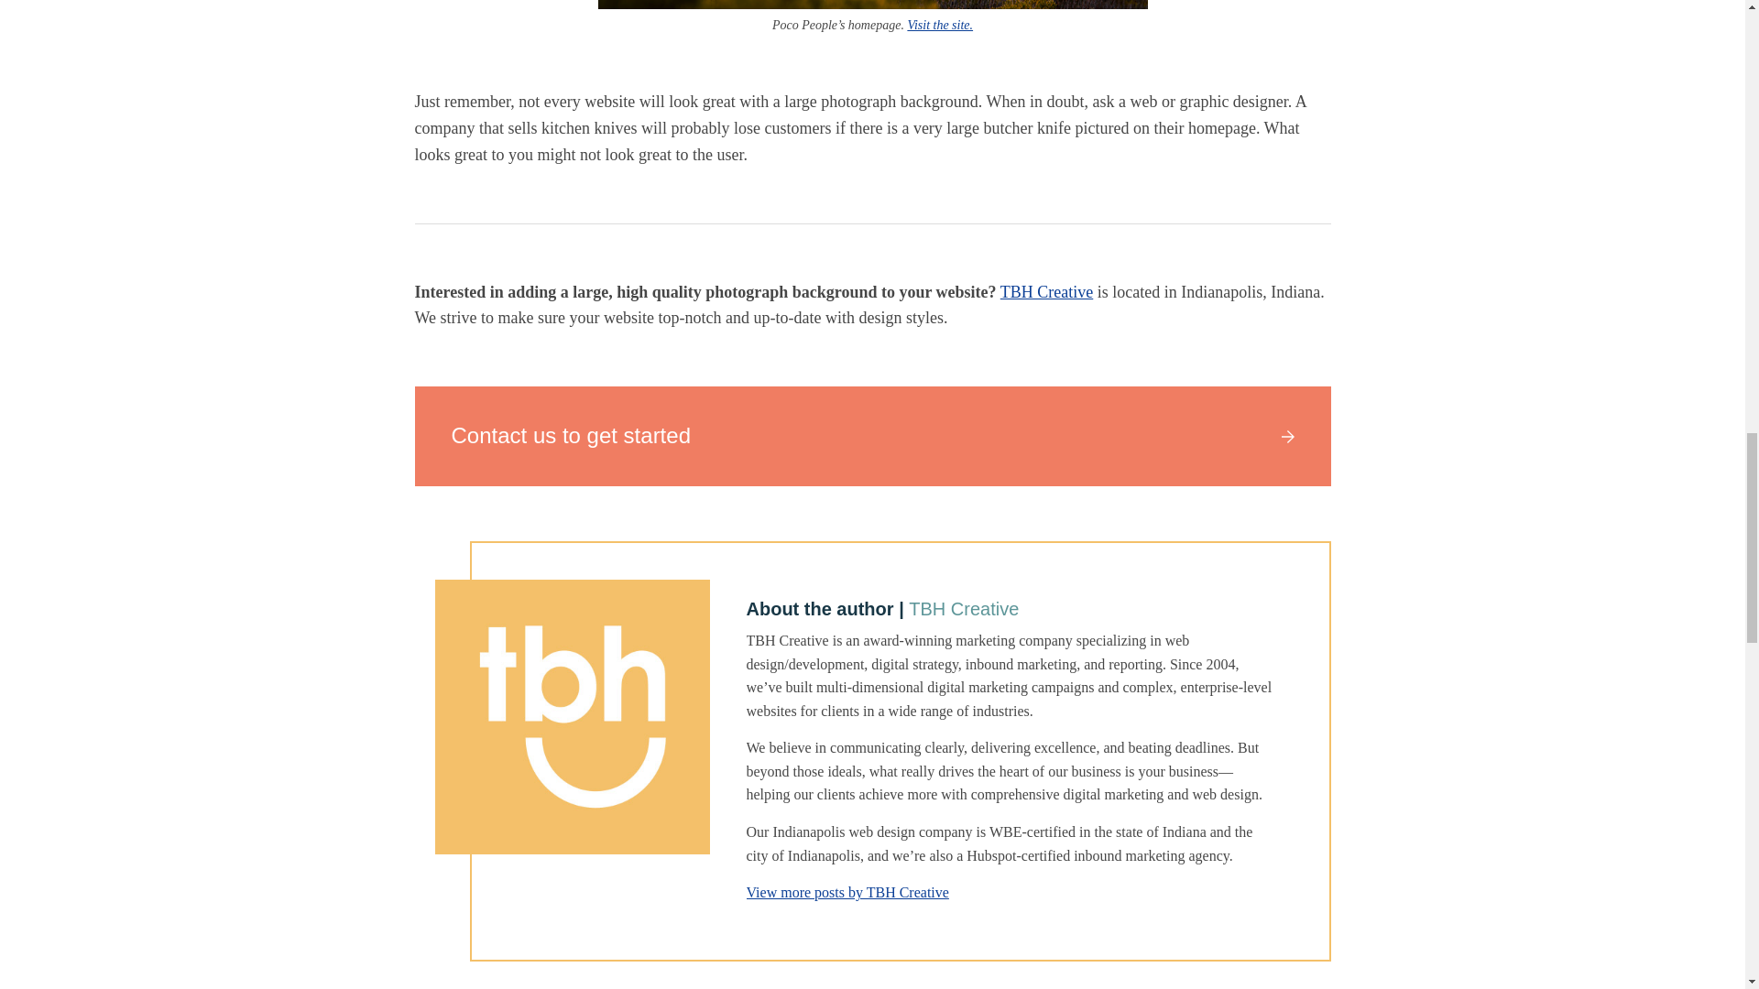  Describe the element at coordinates (1046, 291) in the screenshot. I see `TBH Creative` at that location.